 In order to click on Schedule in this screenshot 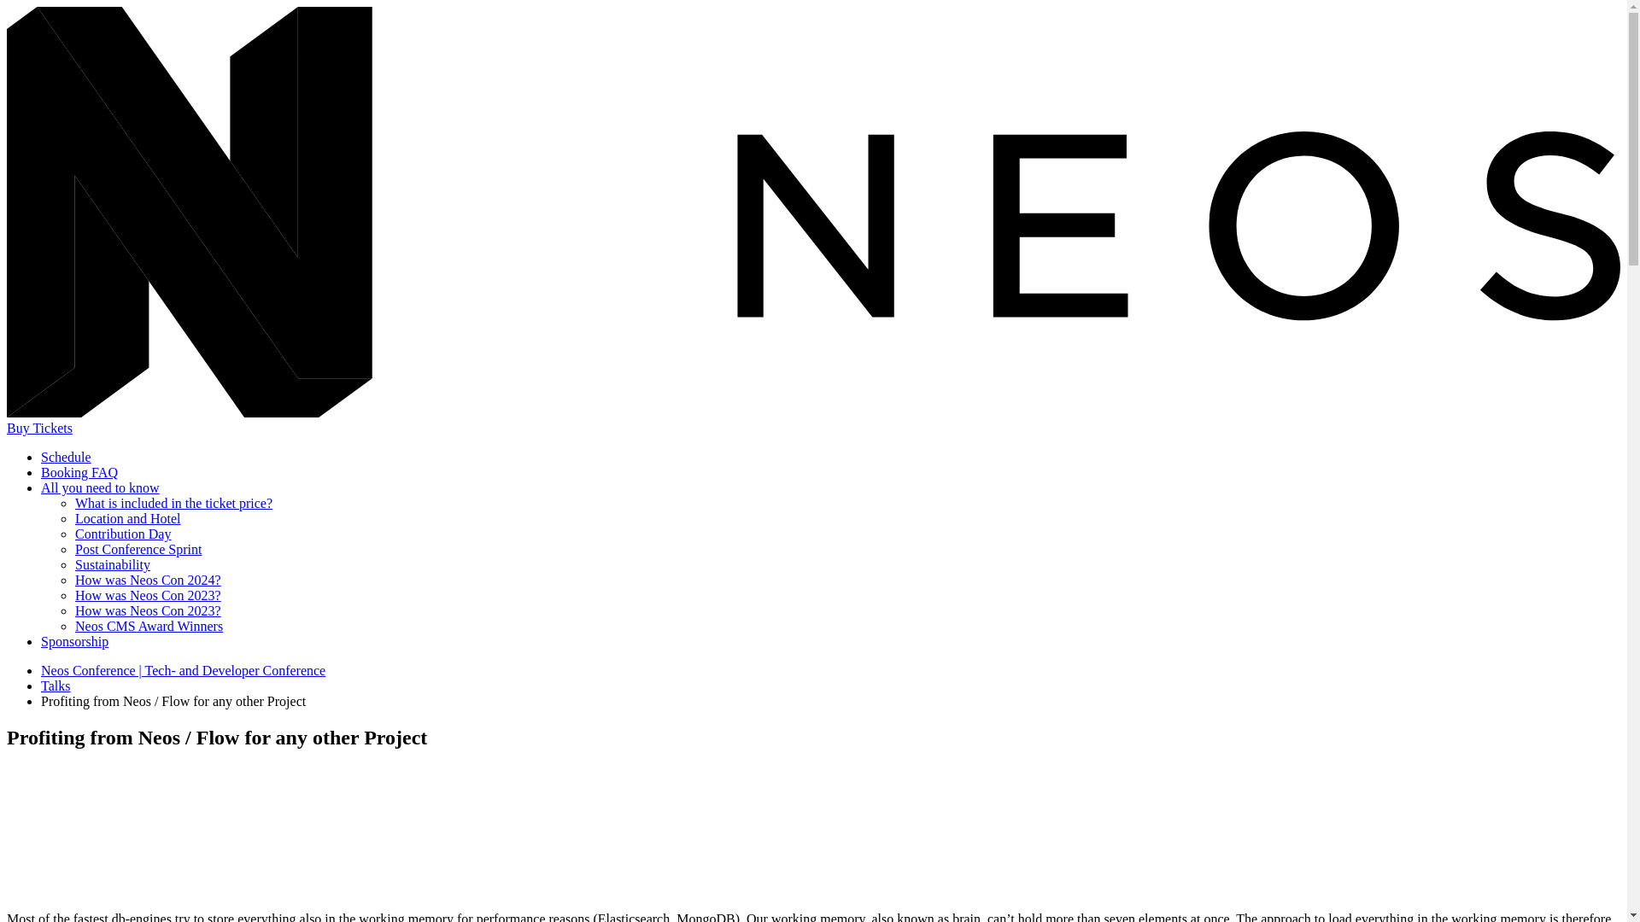, I will do `click(67, 458)`.